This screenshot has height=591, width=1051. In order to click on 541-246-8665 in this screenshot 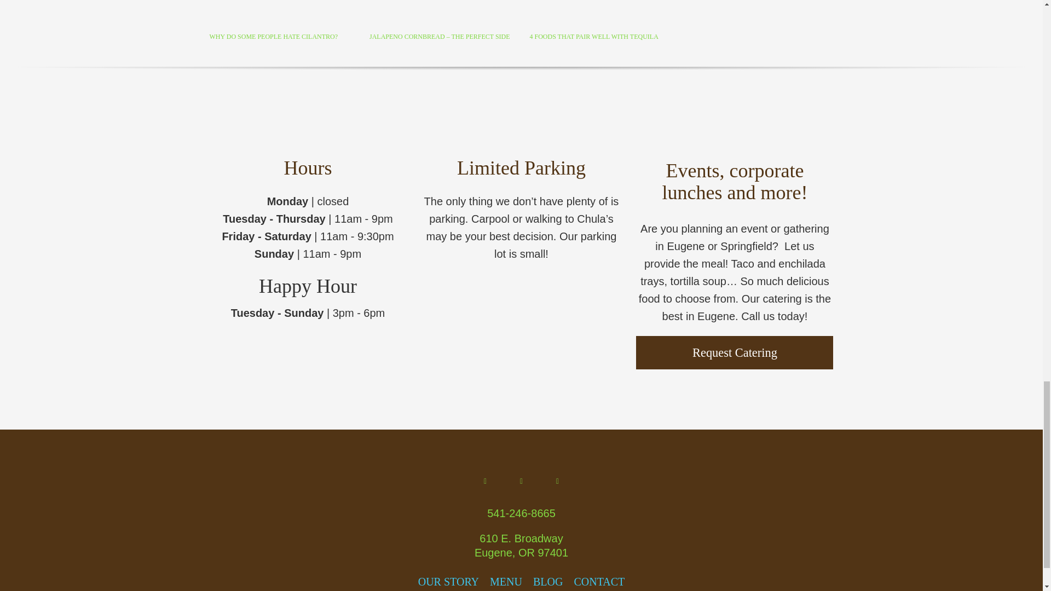, I will do `click(521, 513)`.